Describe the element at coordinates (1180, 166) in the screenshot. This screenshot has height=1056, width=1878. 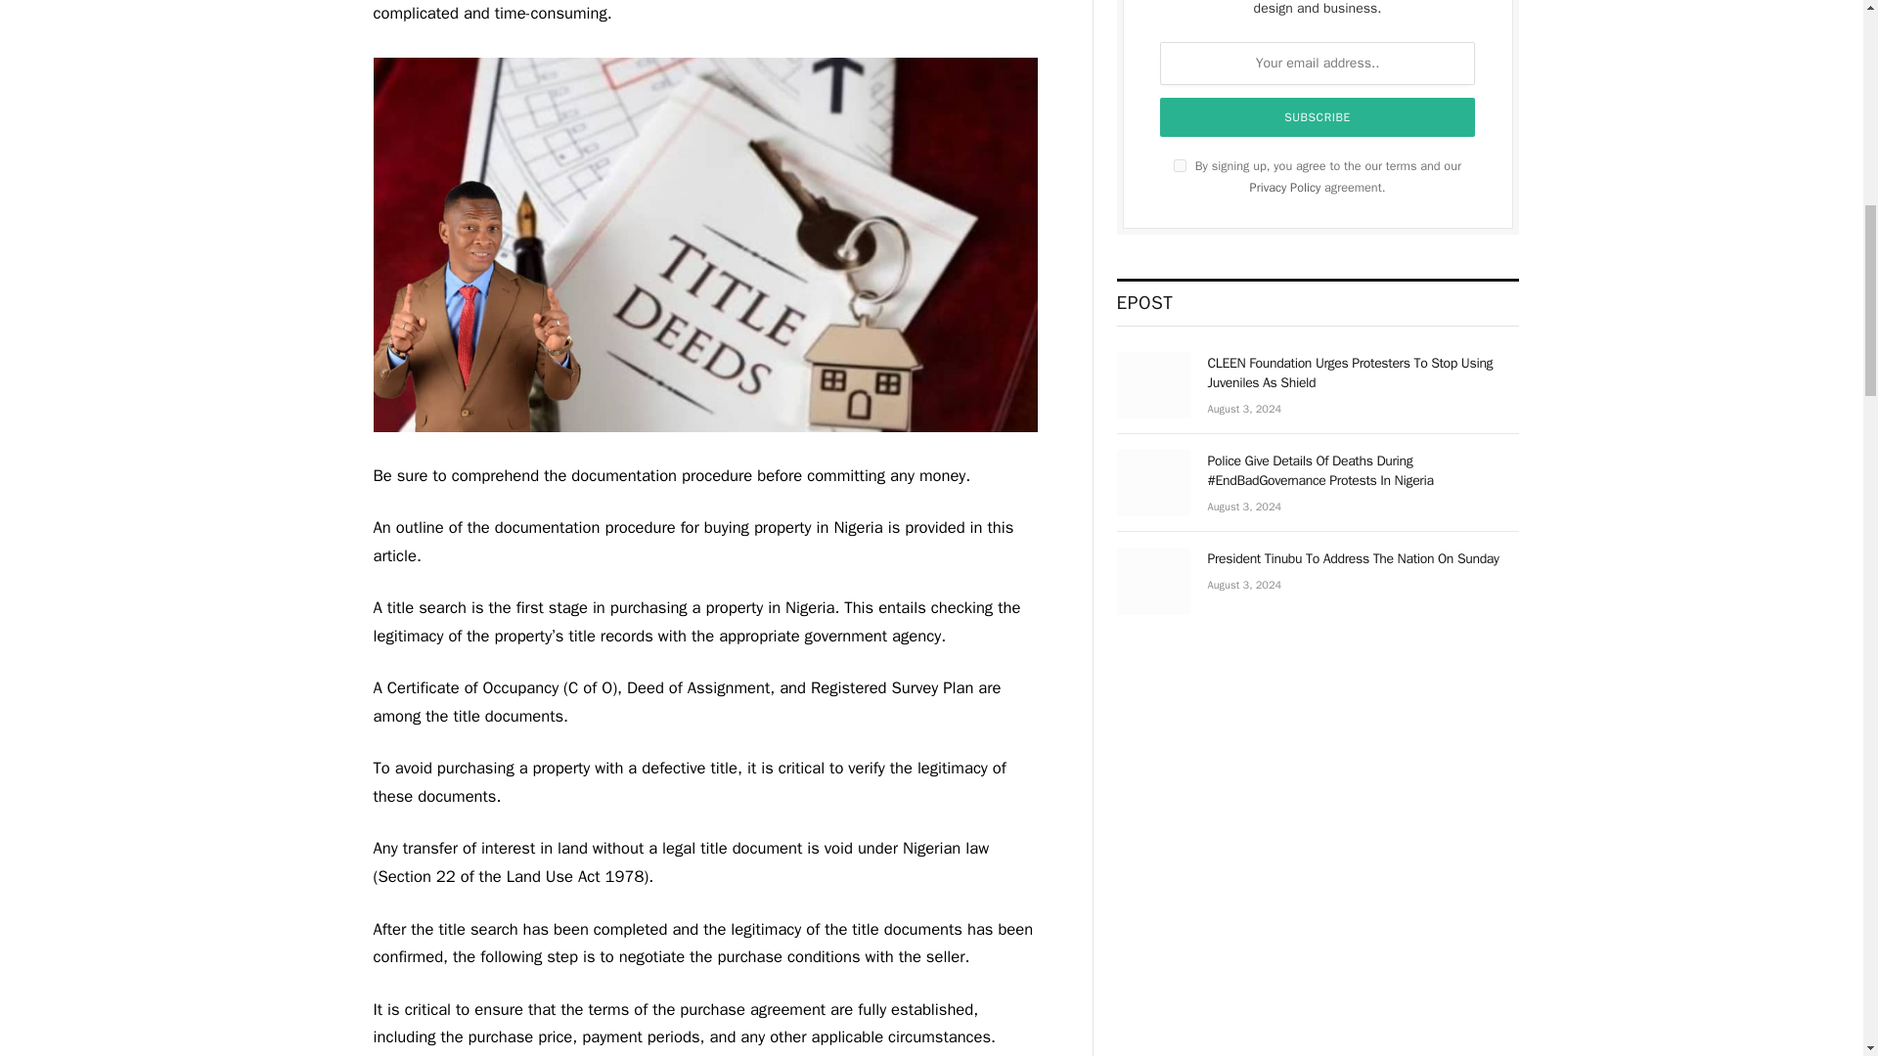
I see `on` at that location.